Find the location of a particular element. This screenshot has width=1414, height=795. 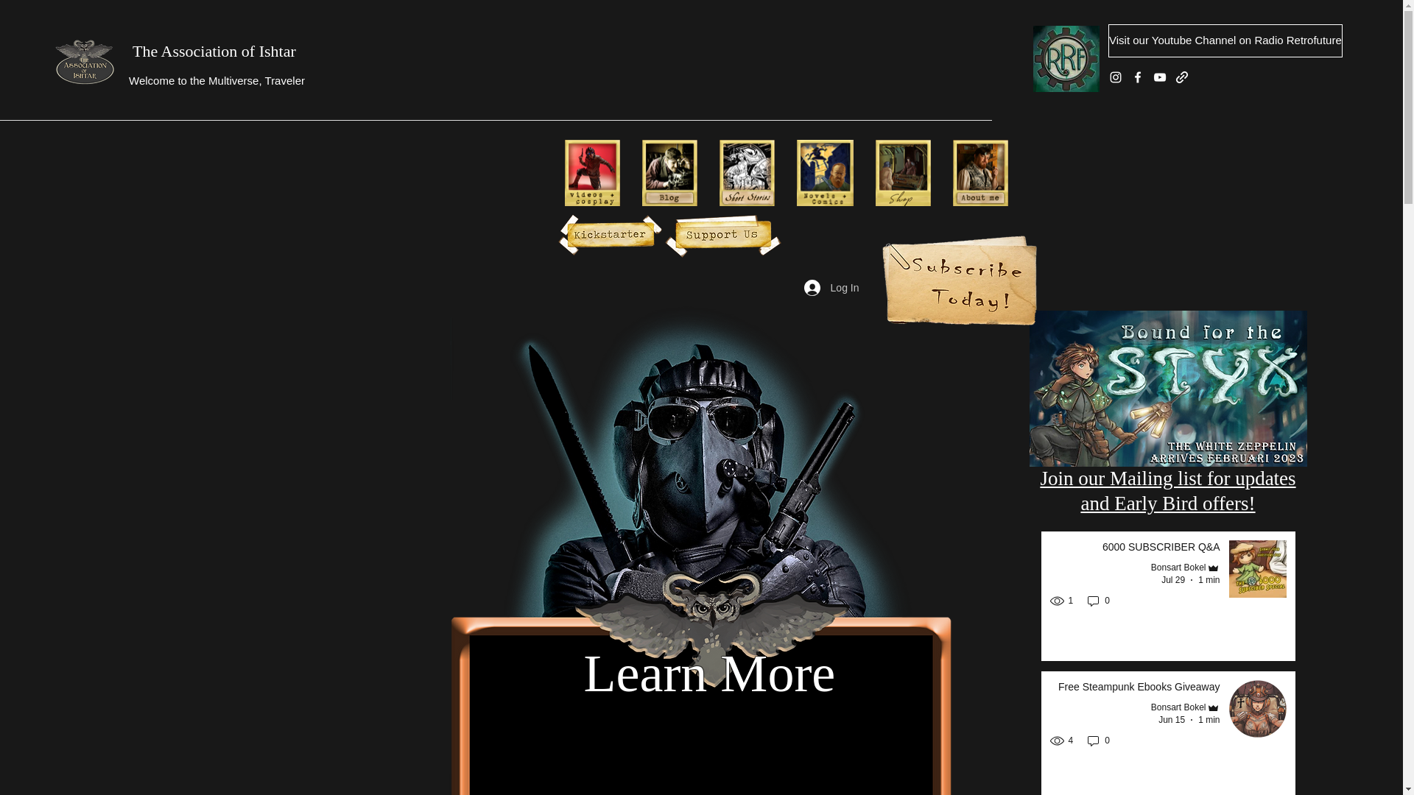

Log In is located at coordinates (831, 288).